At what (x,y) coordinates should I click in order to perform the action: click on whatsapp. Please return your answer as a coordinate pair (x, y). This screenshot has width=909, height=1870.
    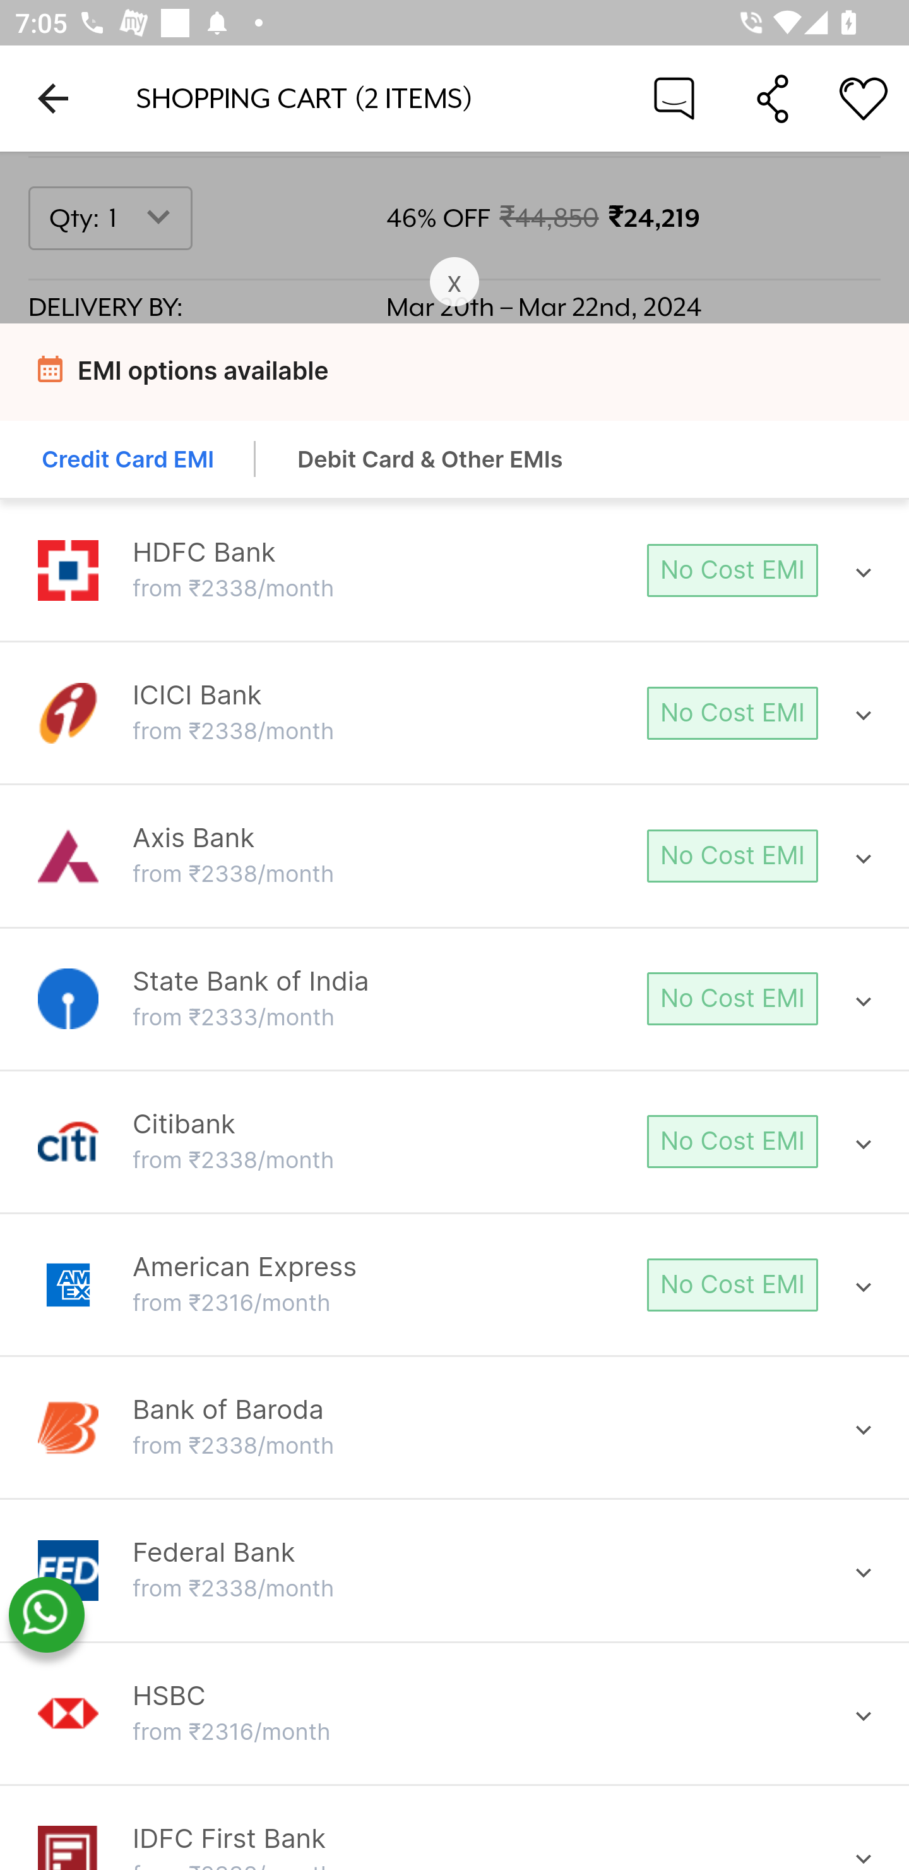
    Looking at the image, I should click on (46, 1615).